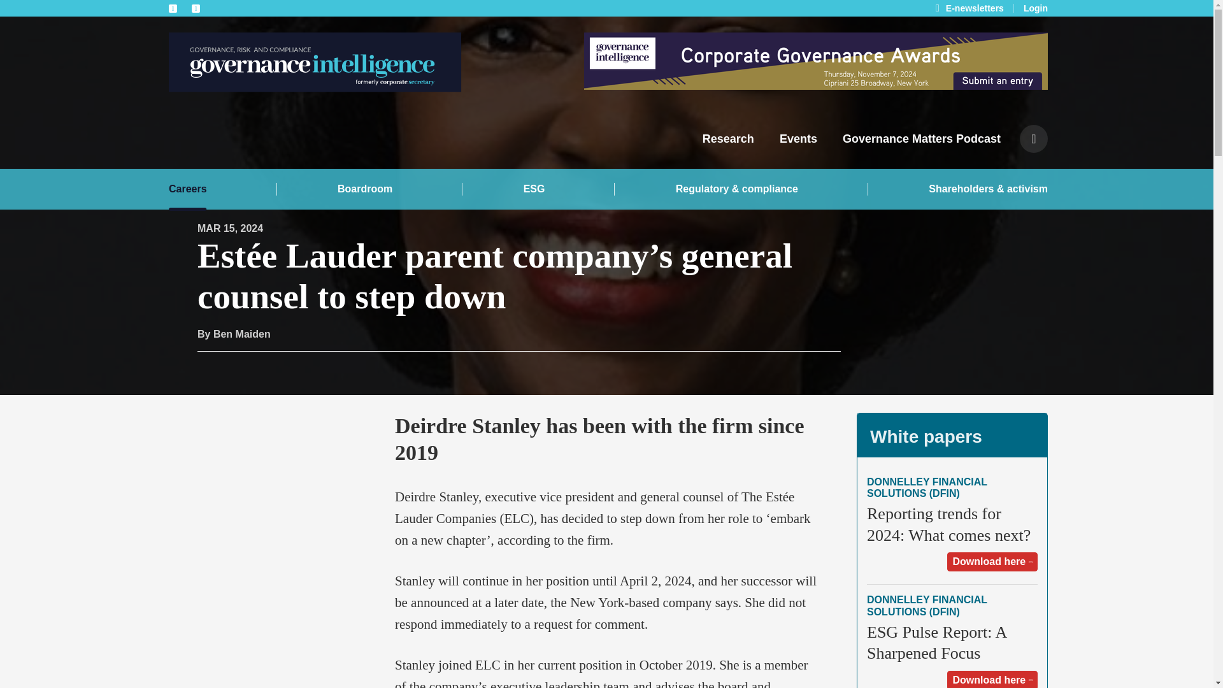 This screenshot has height=688, width=1223. What do you see at coordinates (196, 8) in the screenshot?
I see `Twitter` at bounding box center [196, 8].